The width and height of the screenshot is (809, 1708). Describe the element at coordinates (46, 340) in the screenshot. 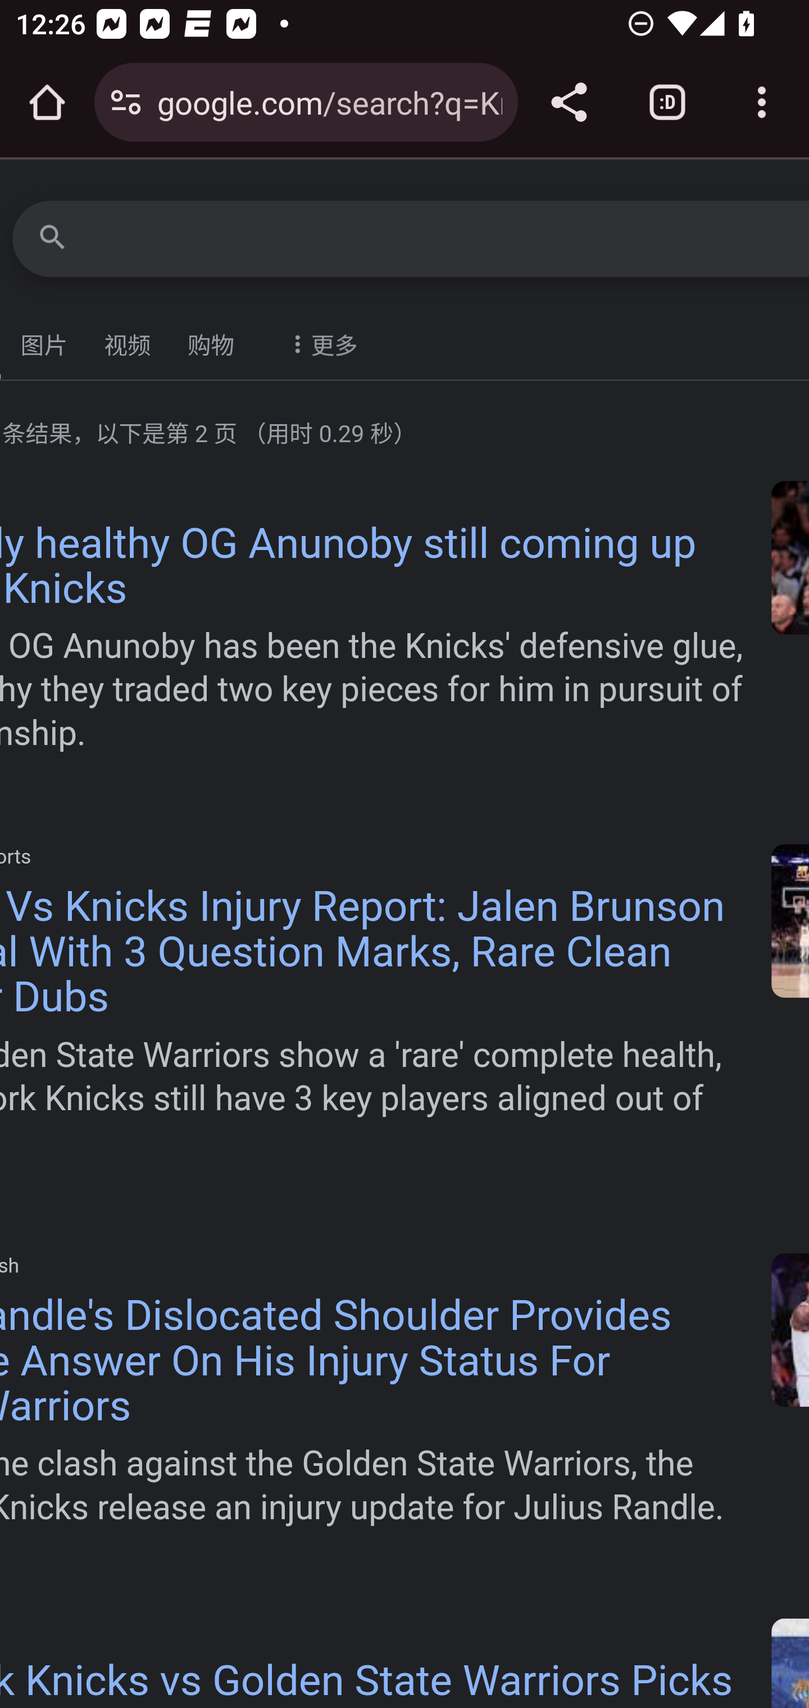

I see `图片` at that location.